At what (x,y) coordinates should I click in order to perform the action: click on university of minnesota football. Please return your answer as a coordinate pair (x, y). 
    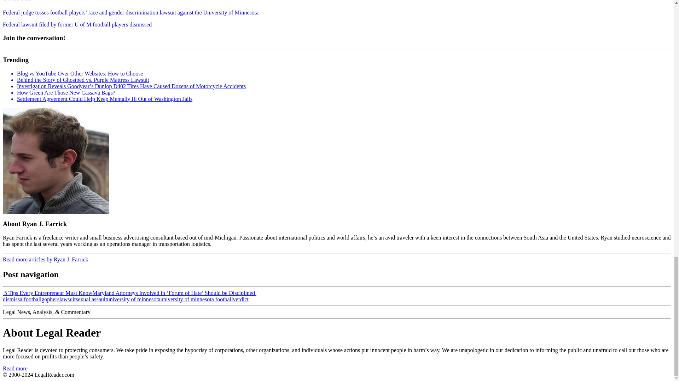
    Looking at the image, I should click on (197, 299).